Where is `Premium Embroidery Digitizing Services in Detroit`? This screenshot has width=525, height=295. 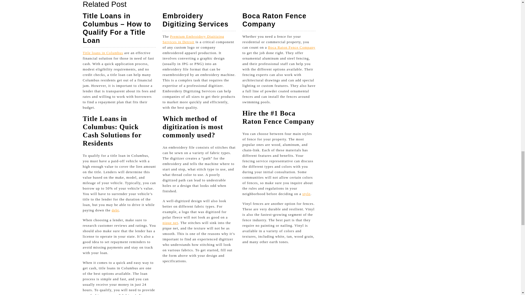
Premium Embroidery Digitizing Services in Detroit is located at coordinates (291, 48).